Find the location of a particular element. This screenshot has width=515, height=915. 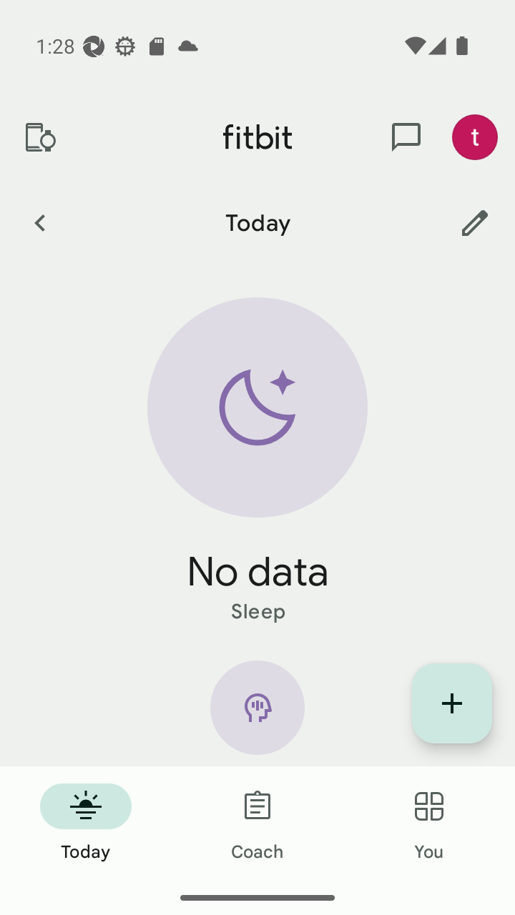

Display list of quick log entries is located at coordinates (452, 703).